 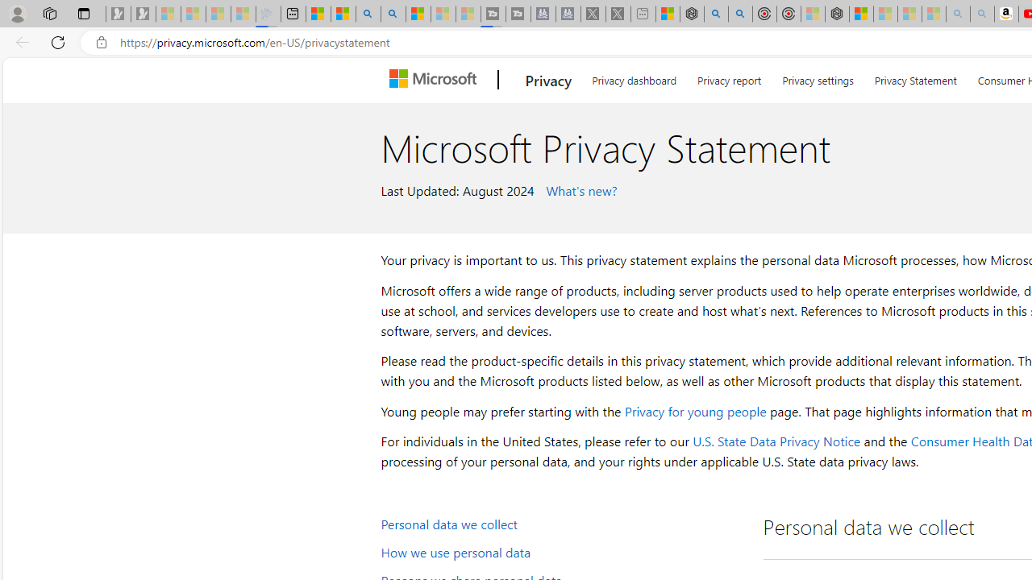 What do you see at coordinates (634, 77) in the screenshot?
I see `Privacy dashboard` at bounding box center [634, 77].